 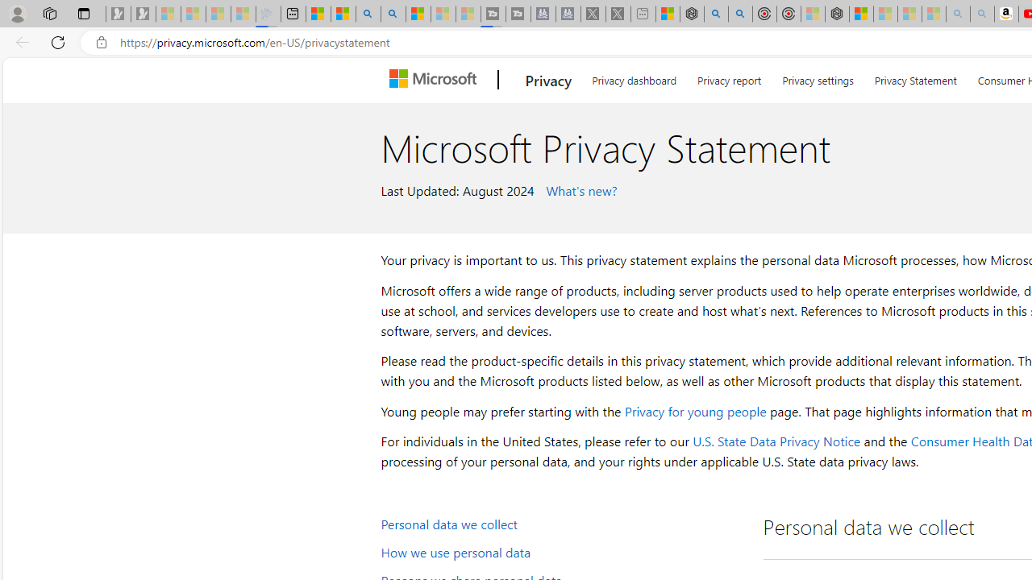 What do you see at coordinates (634, 77) in the screenshot?
I see `Privacy dashboard` at bounding box center [634, 77].